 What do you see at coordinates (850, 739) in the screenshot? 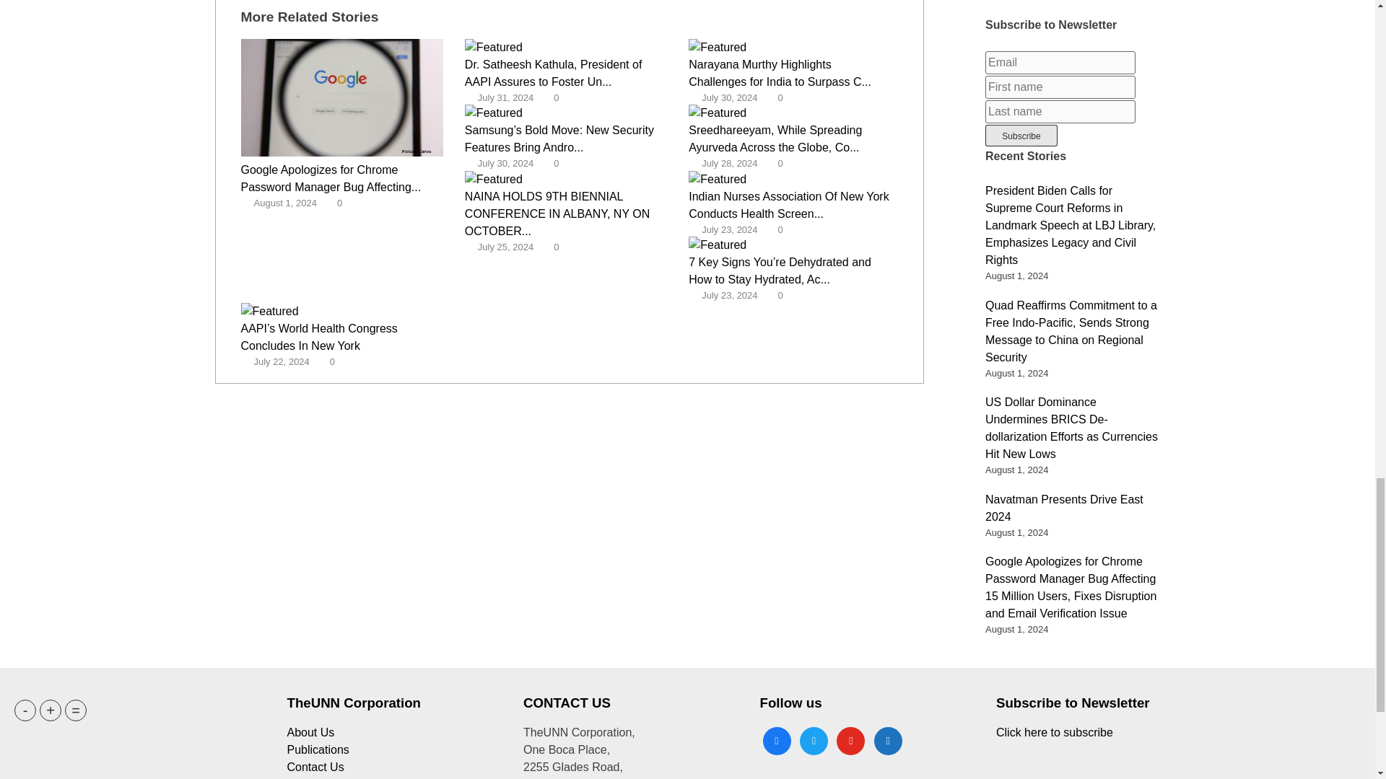
I see `Default Label` at bounding box center [850, 739].